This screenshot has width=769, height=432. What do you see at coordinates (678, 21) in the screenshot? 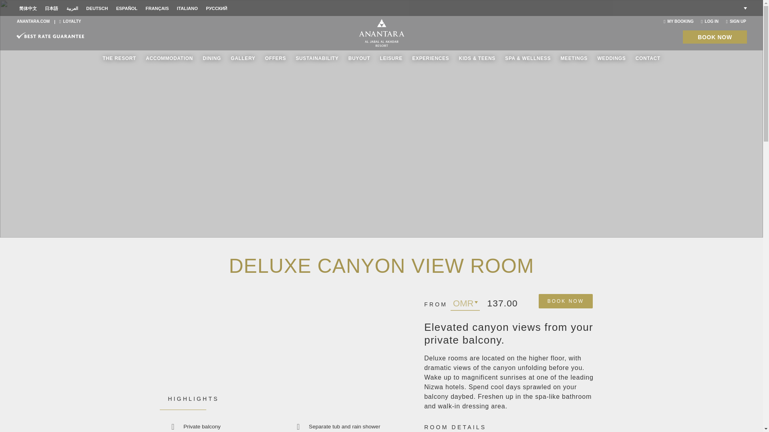
I see `MY BOOKING` at bounding box center [678, 21].